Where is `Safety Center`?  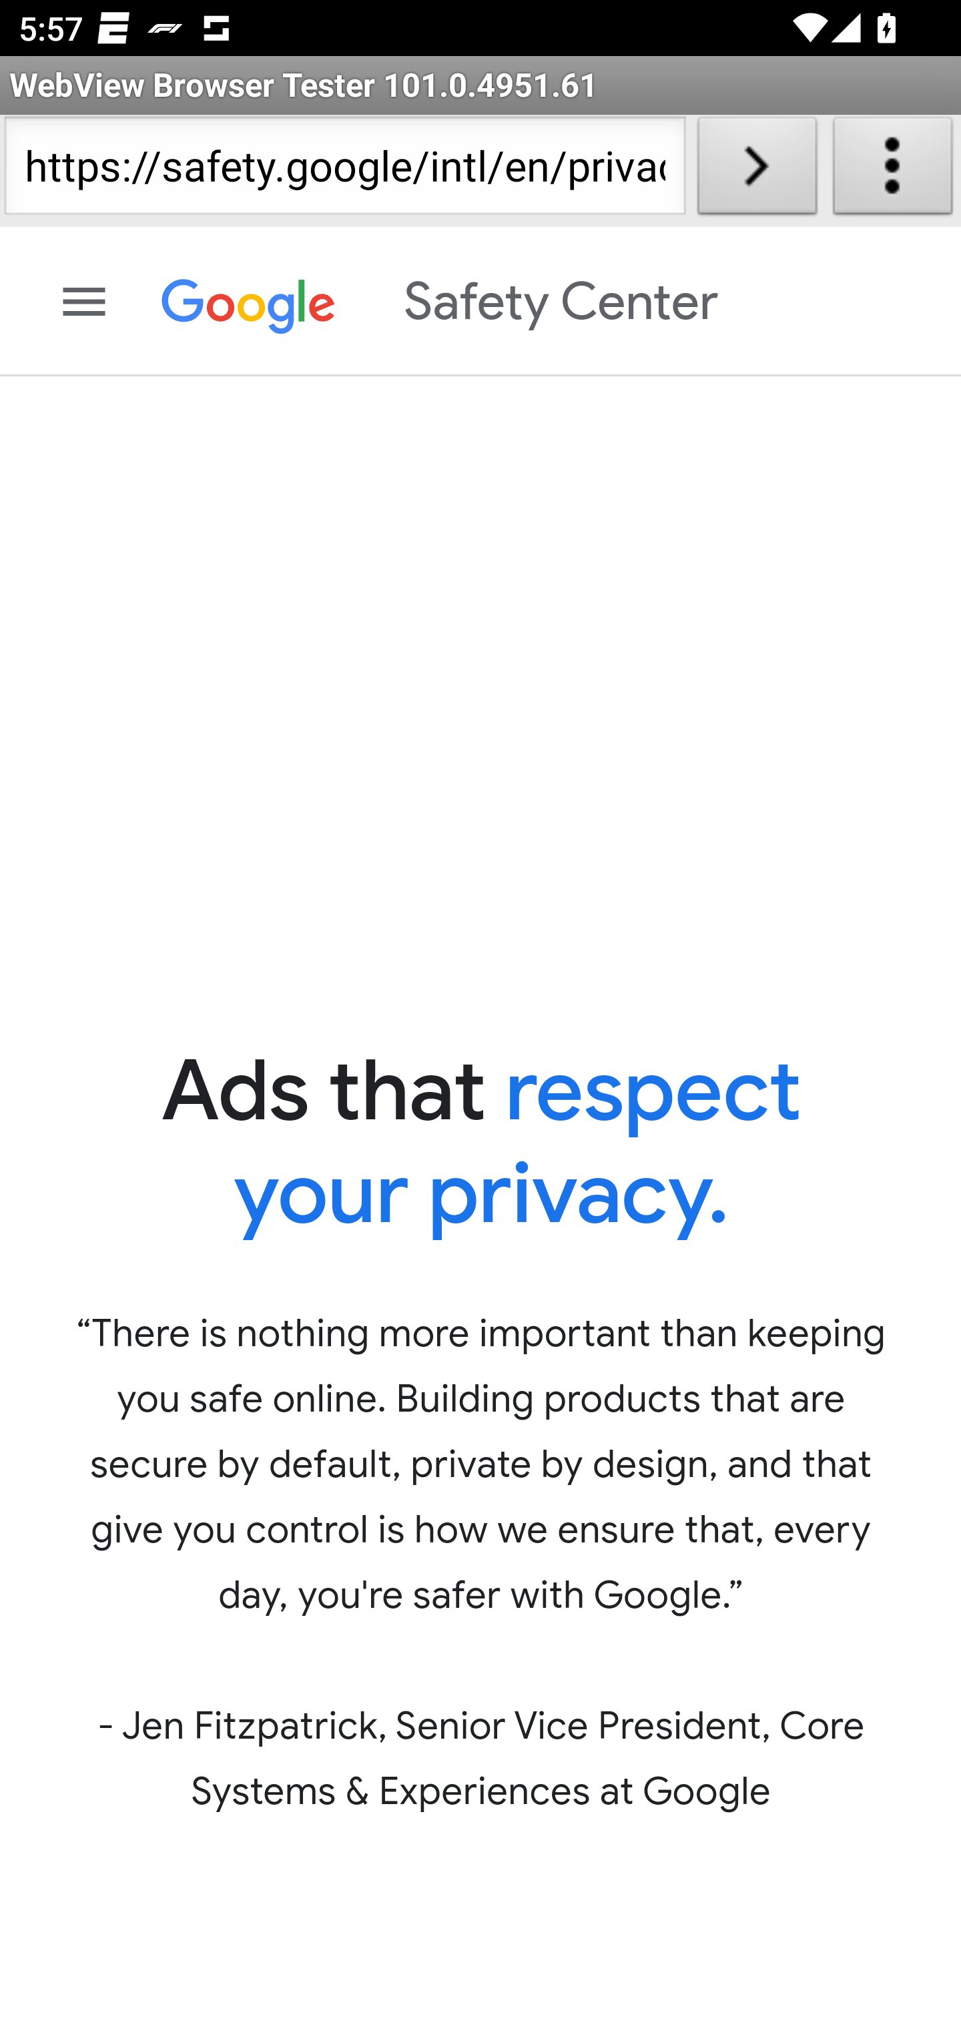
Safety Center is located at coordinates (440, 302).